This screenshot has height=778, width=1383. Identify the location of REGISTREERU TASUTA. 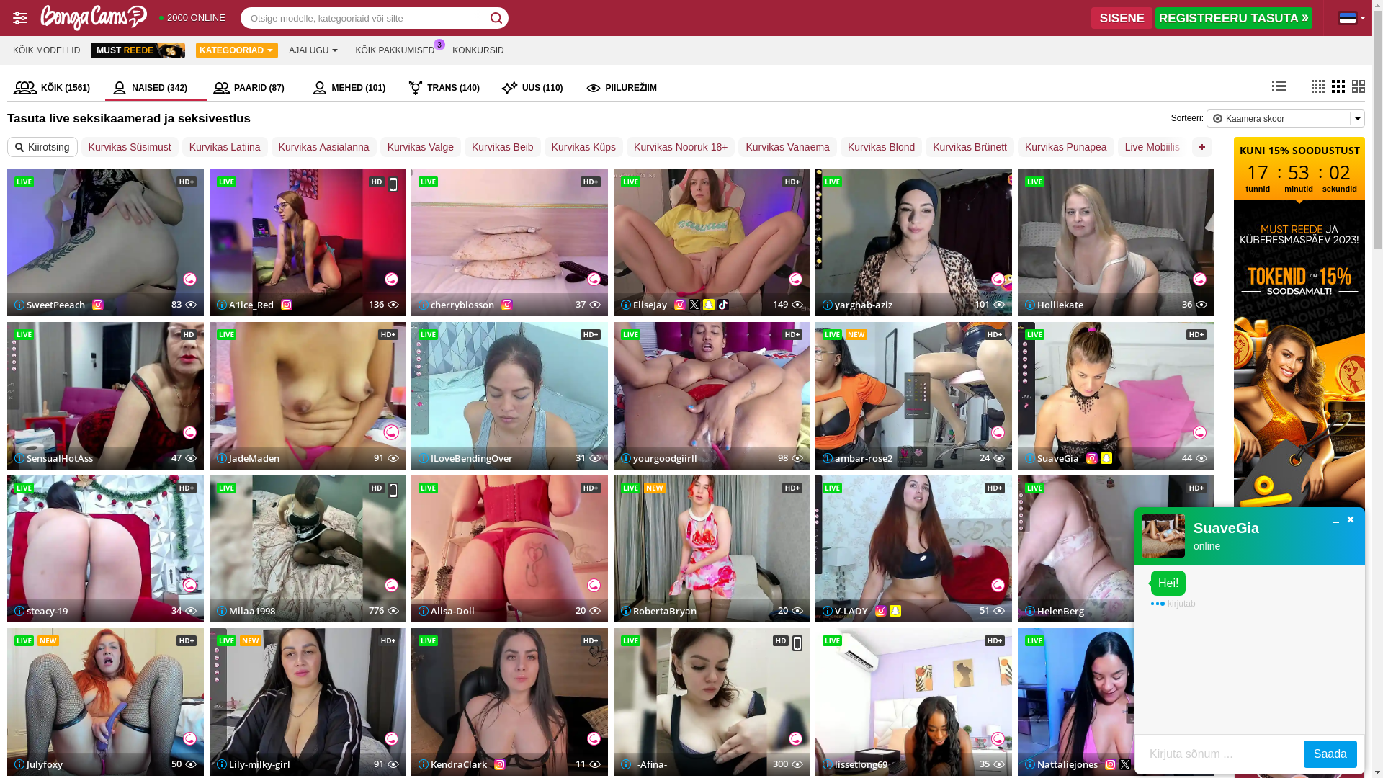
(1234, 18).